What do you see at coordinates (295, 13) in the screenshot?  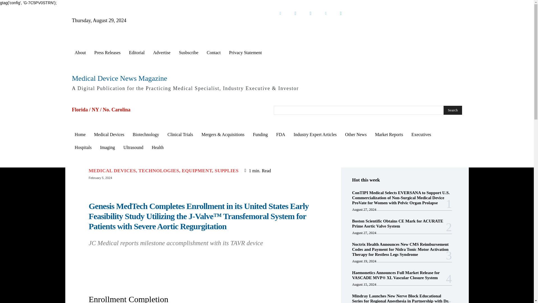 I see `Twitter` at bounding box center [295, 13].